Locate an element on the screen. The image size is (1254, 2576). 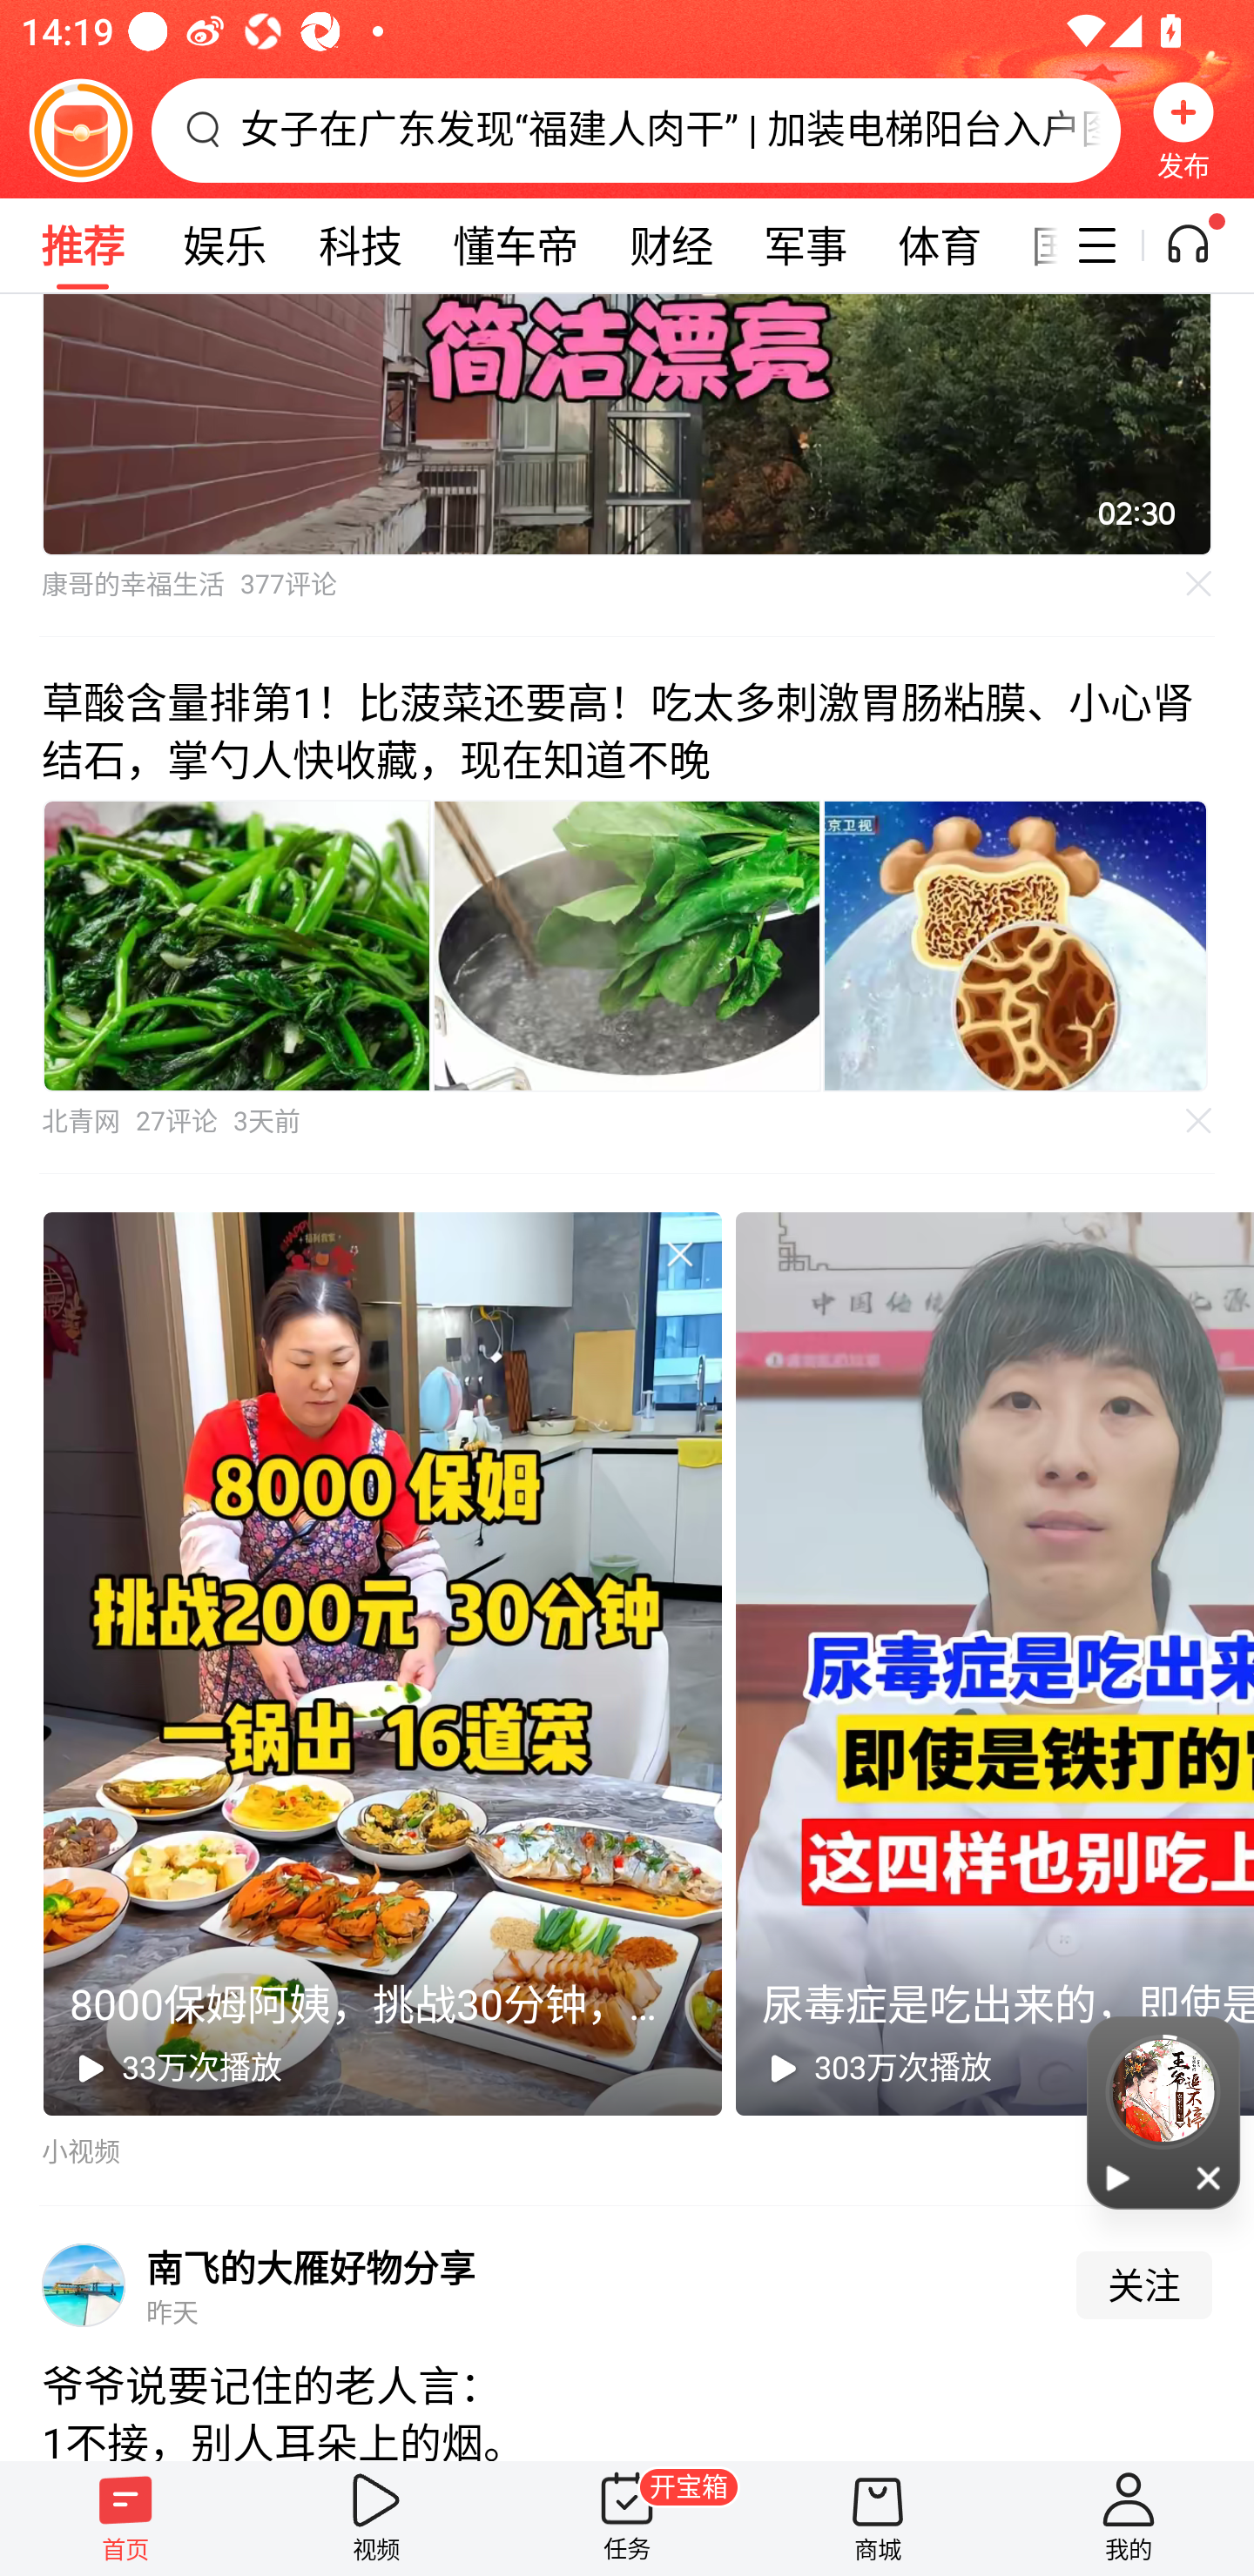
推荐 is located at coordinates (82, 245).